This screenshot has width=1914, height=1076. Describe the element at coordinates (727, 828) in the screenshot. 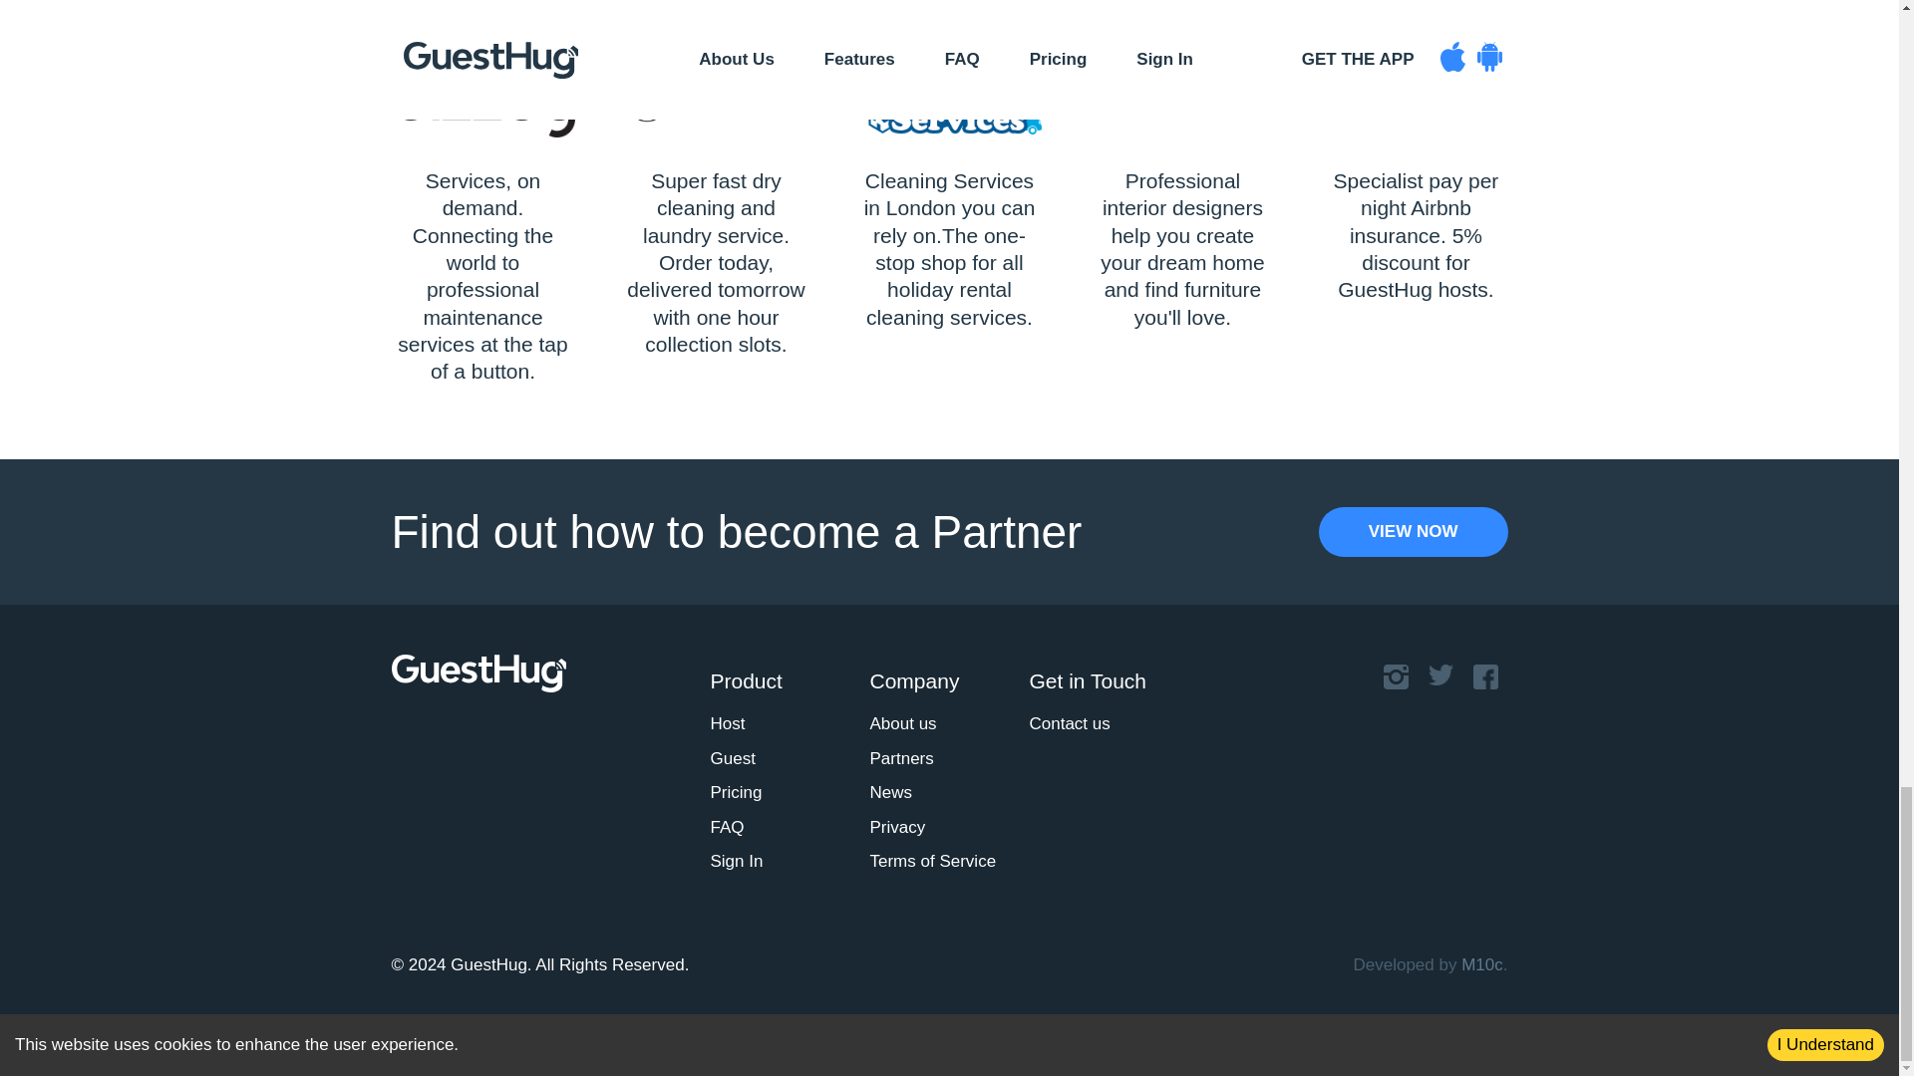

I see `FAQ` at that location.